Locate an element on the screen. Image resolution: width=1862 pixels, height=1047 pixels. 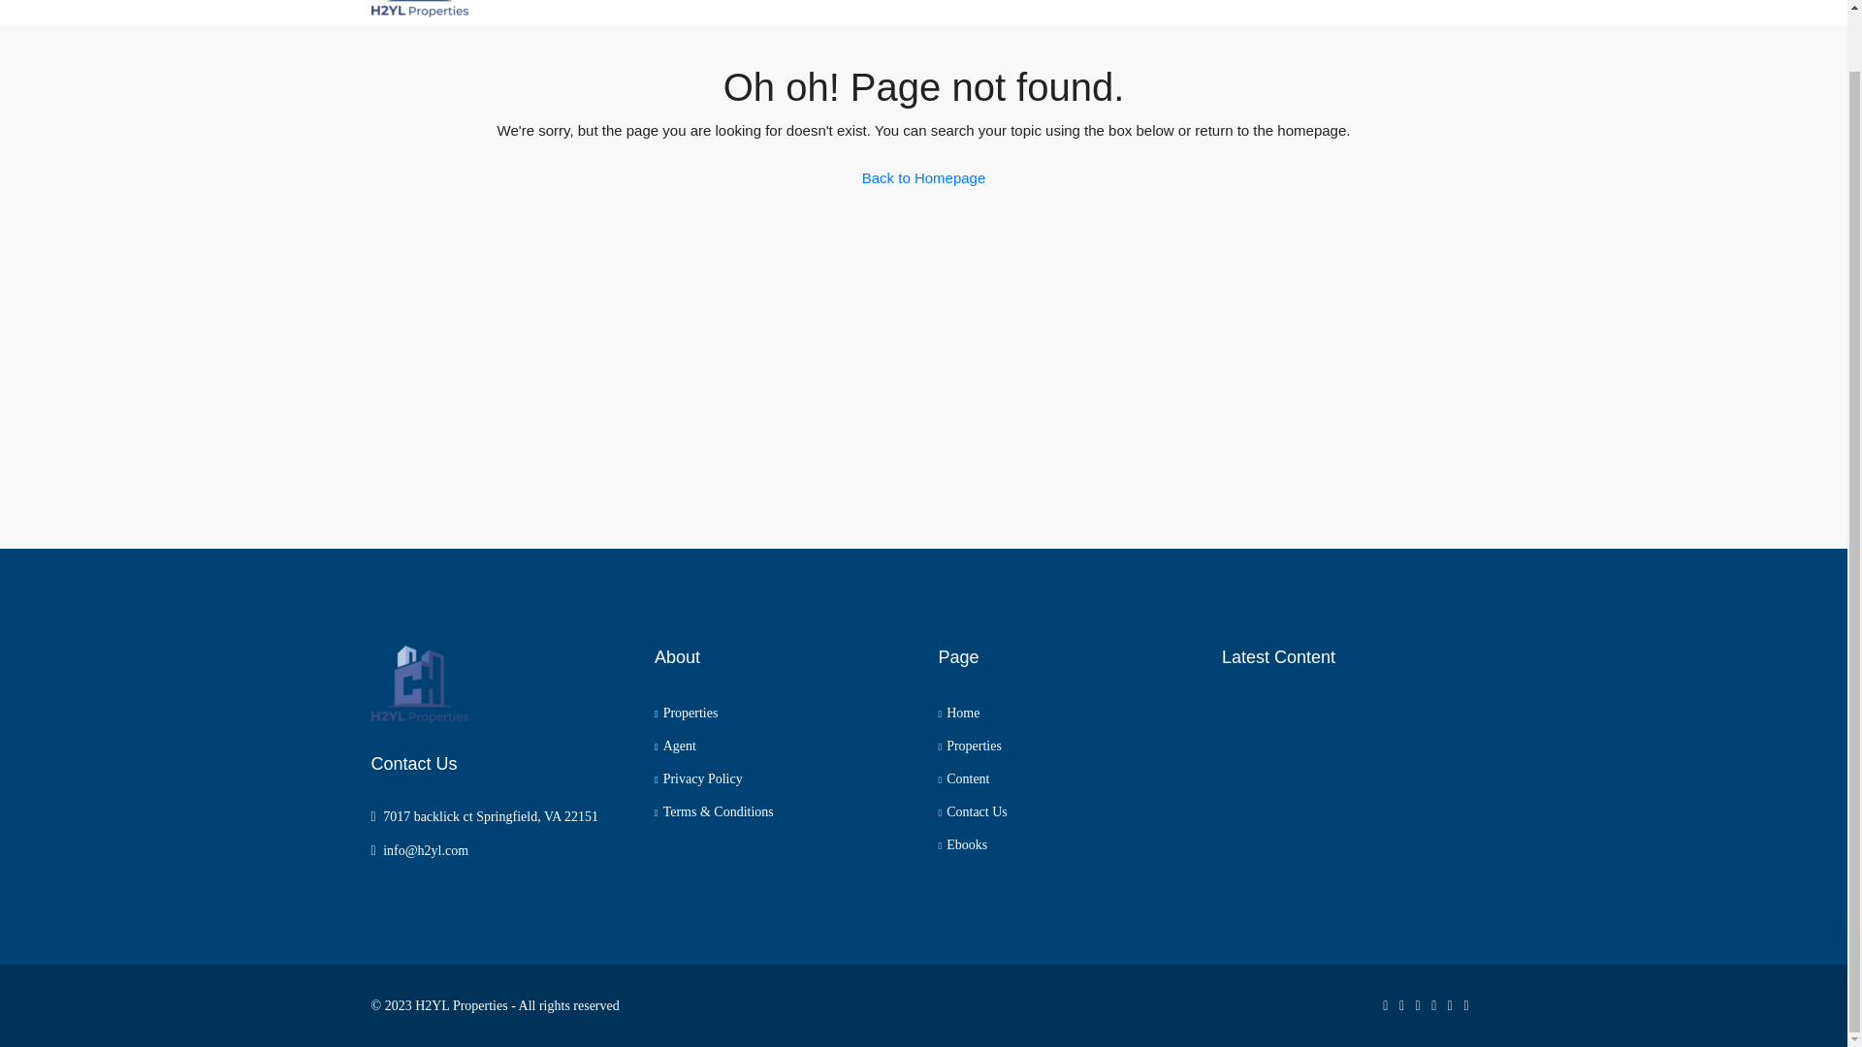
Ebooks is located at coordinates (963, 845).